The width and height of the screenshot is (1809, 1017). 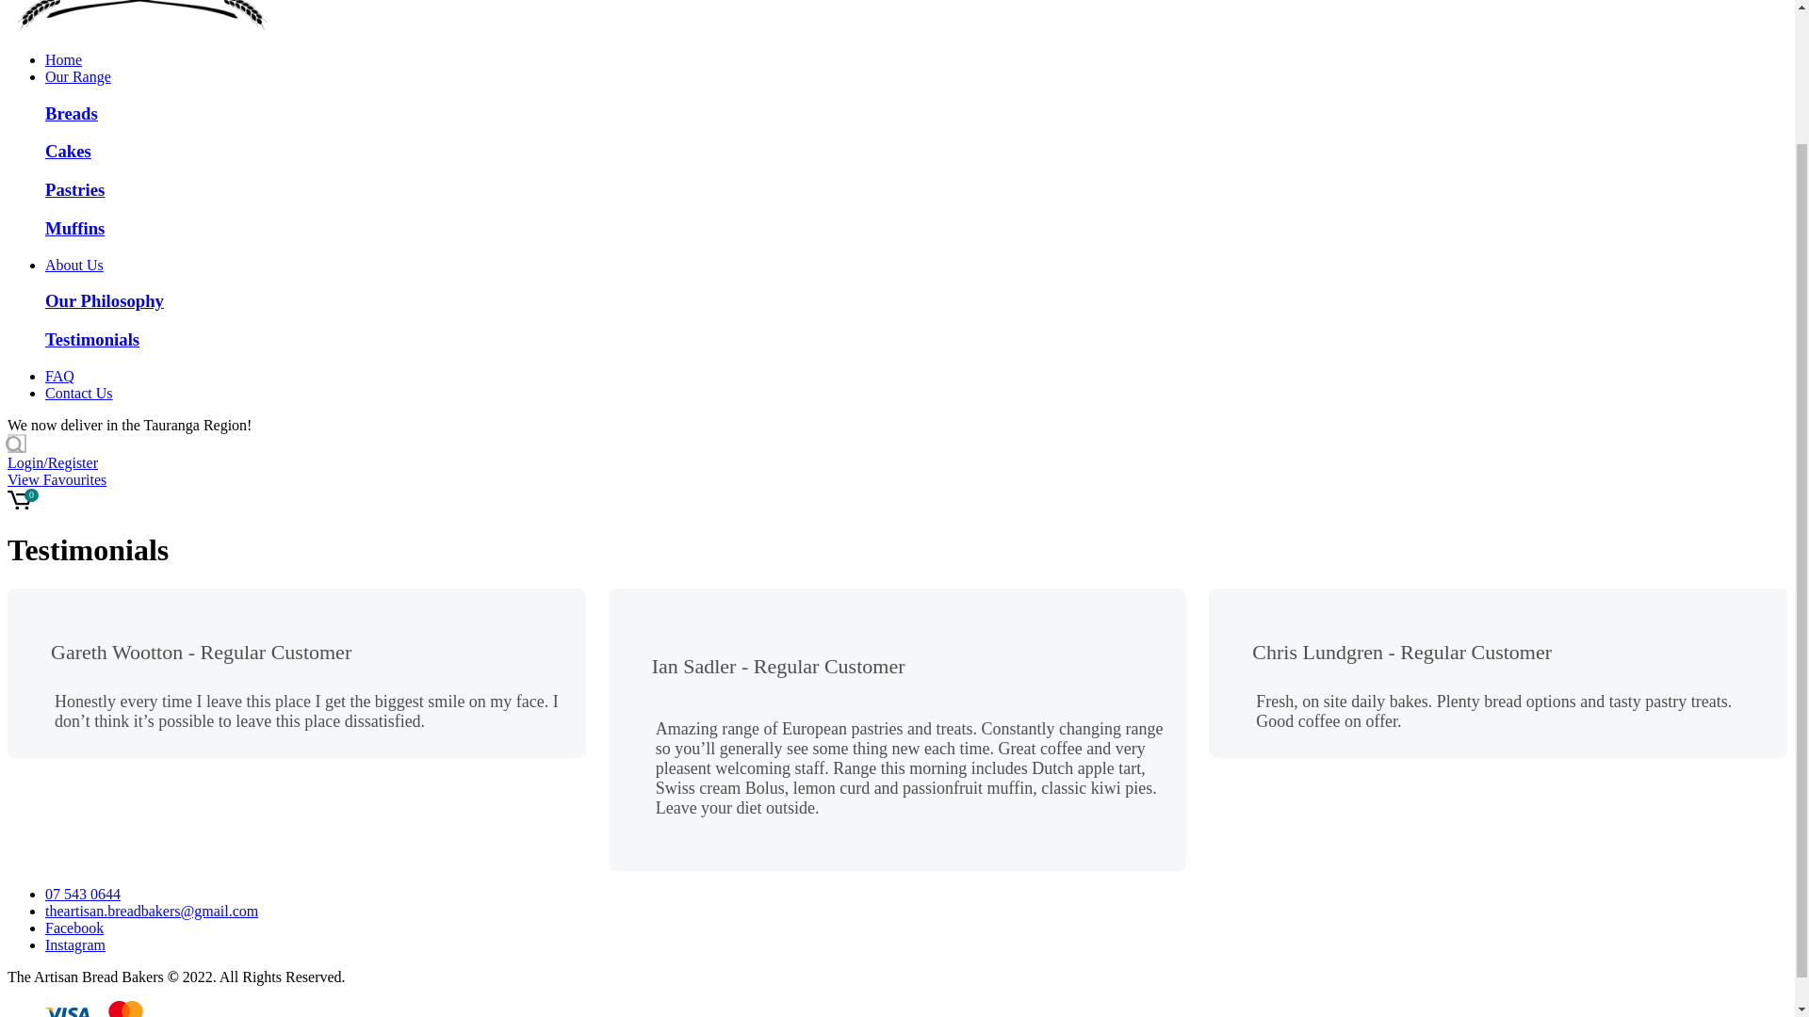 What do you see at coordinates (75, 944) in the screenshot?
I see `Instagram` at bounding box center [75, 944].